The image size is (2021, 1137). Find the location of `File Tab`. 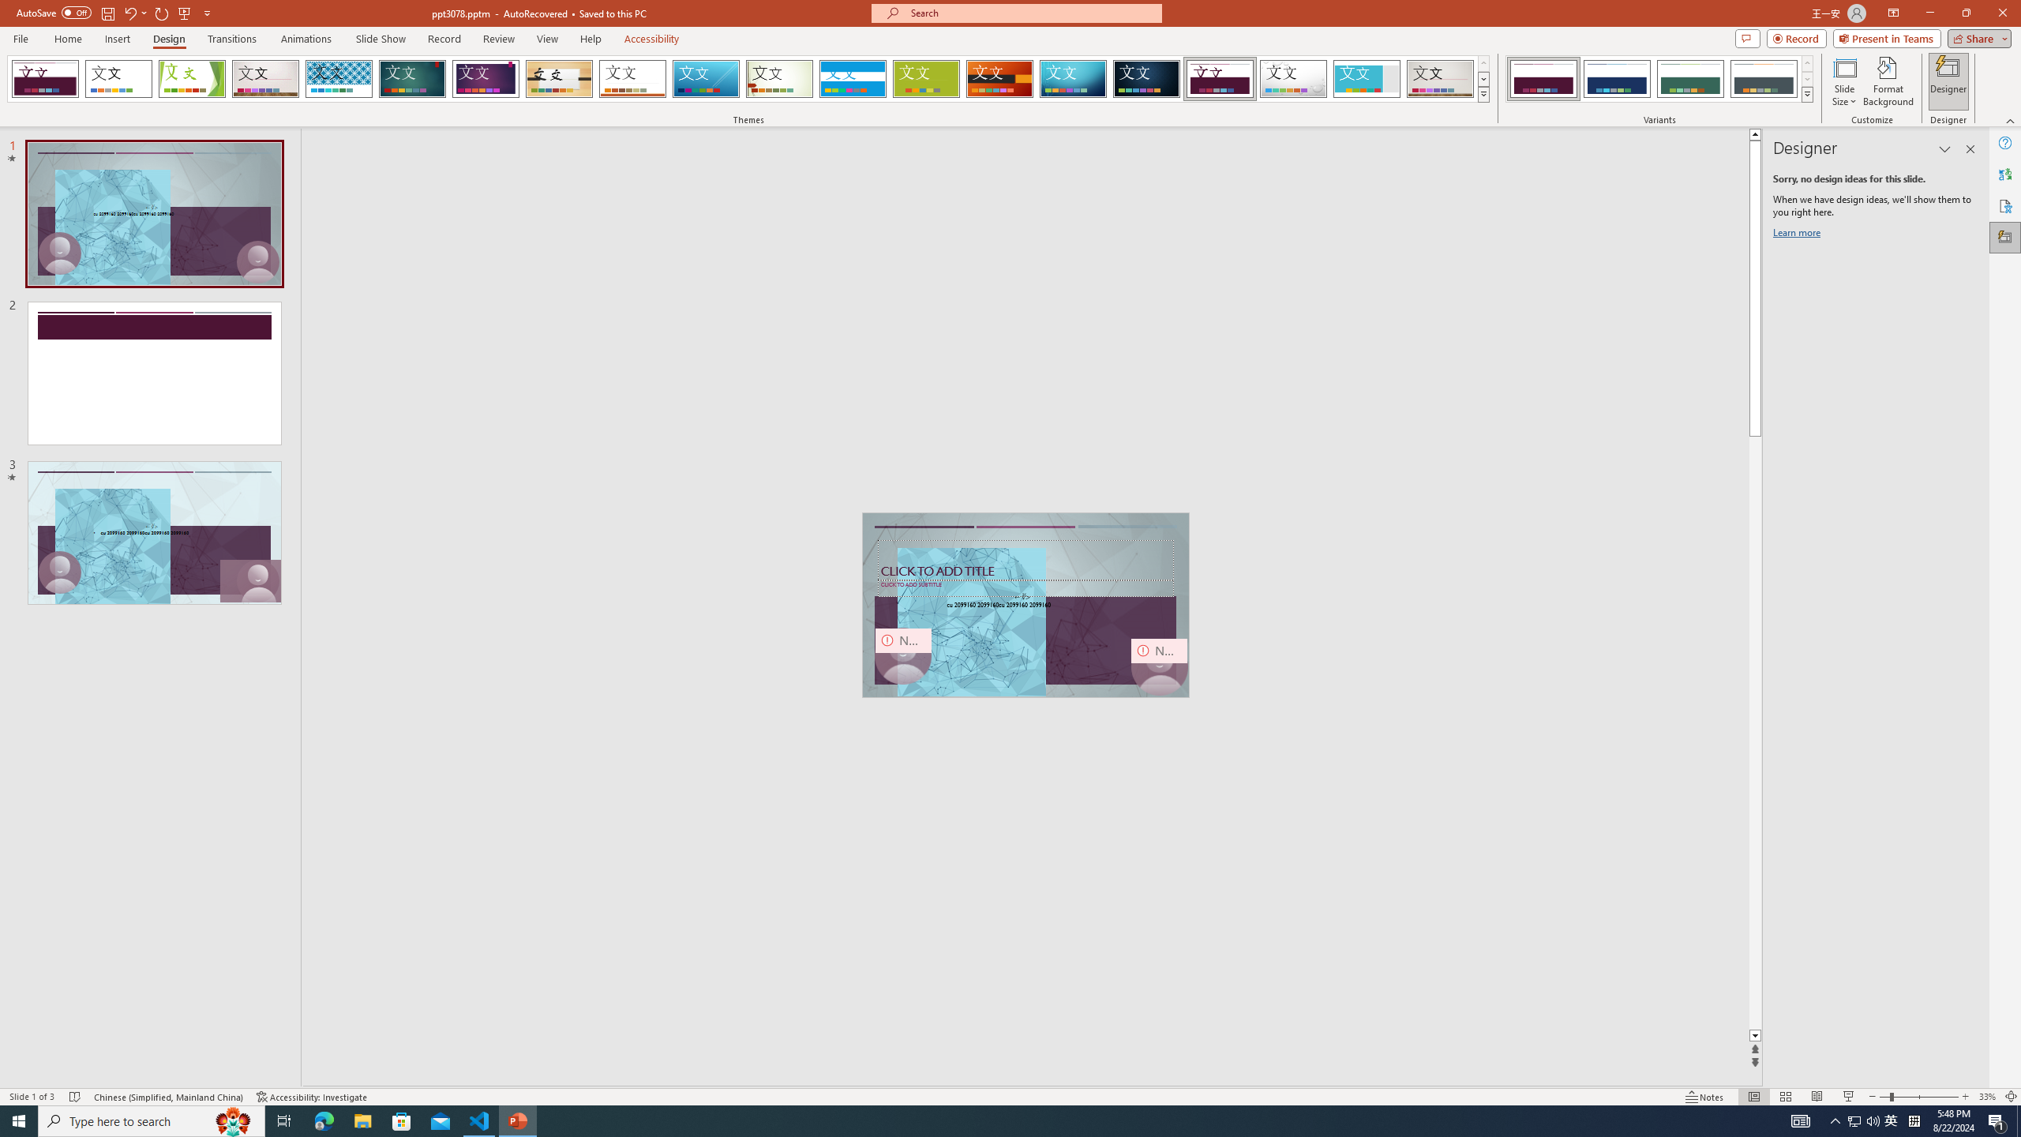

File Tab is located at coordinates (21, 38).